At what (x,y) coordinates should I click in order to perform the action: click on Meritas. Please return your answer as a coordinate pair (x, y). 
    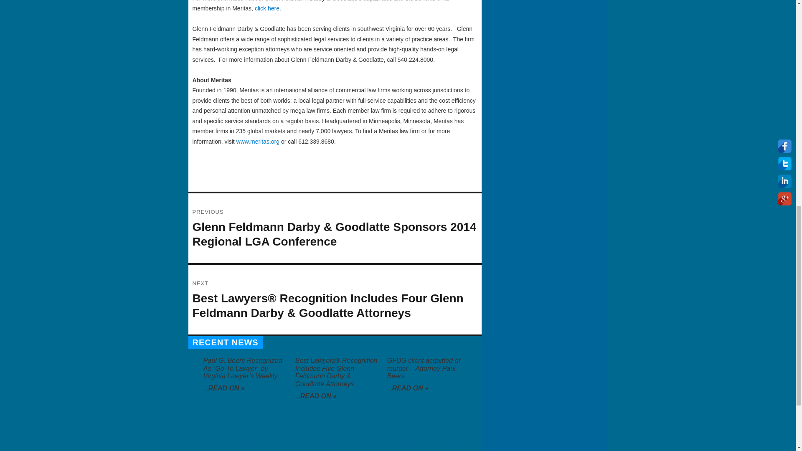
    Looking at the image, I should click on (267, 8).